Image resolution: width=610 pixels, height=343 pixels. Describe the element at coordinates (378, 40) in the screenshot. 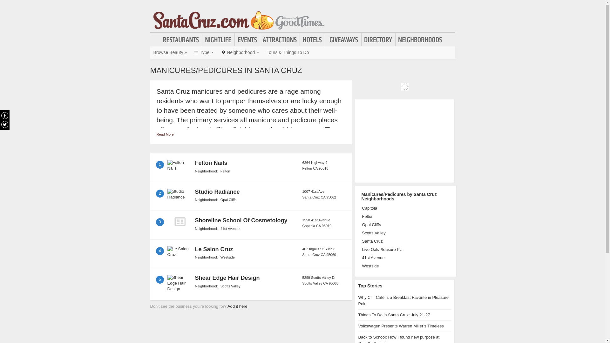

I see `Directory` at that location.